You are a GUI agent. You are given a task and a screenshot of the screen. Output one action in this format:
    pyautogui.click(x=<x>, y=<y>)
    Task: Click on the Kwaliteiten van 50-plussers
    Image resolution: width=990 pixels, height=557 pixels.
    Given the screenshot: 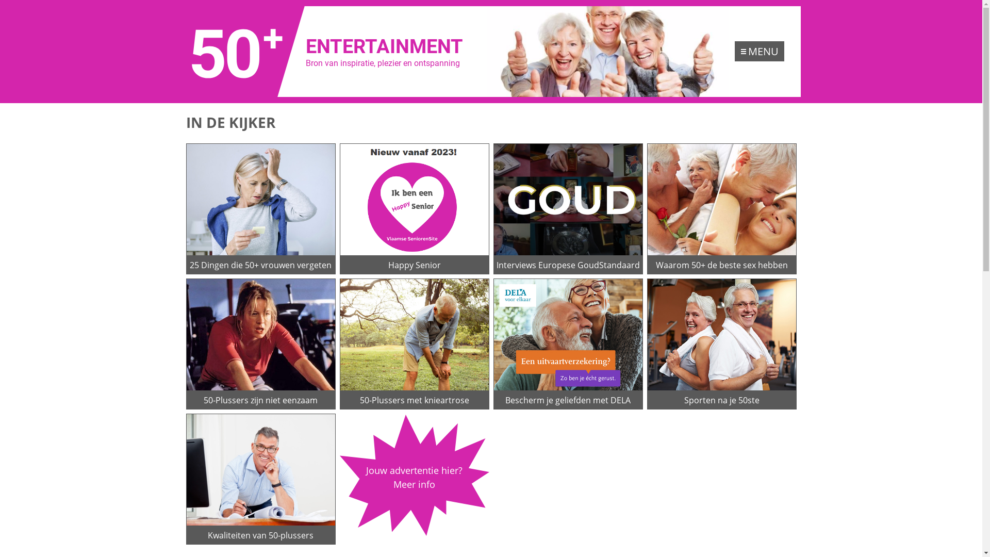 What is the action you would take?
    pyautogui.click(x=260, y=479)
    